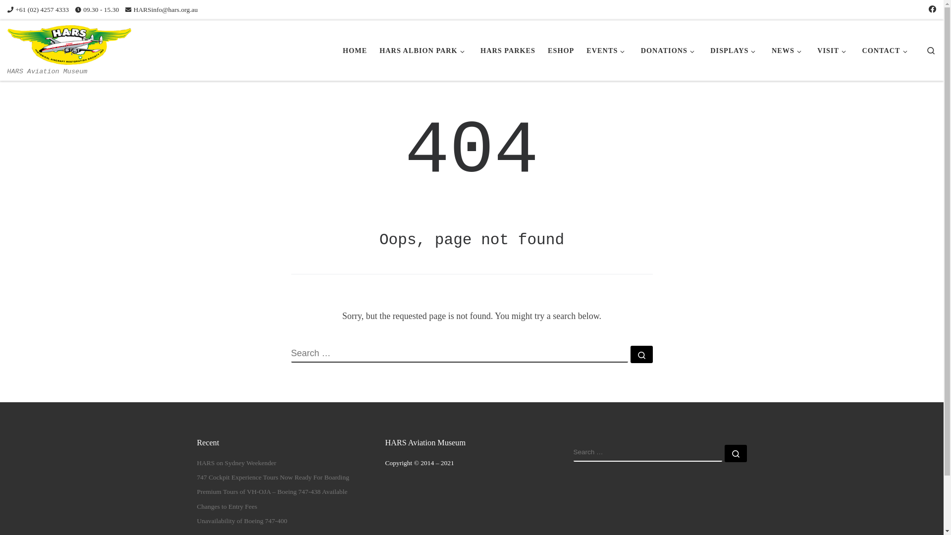  What do you see at coordinates (161, 10) in the screenshot?
I see `HARSinfo@hars.org.au` at bounding box center [161, 10].